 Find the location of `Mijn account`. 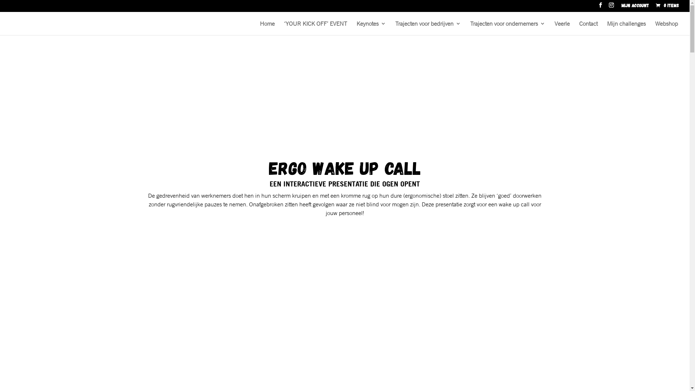

Mijn account is located at coordinates (635, 7).